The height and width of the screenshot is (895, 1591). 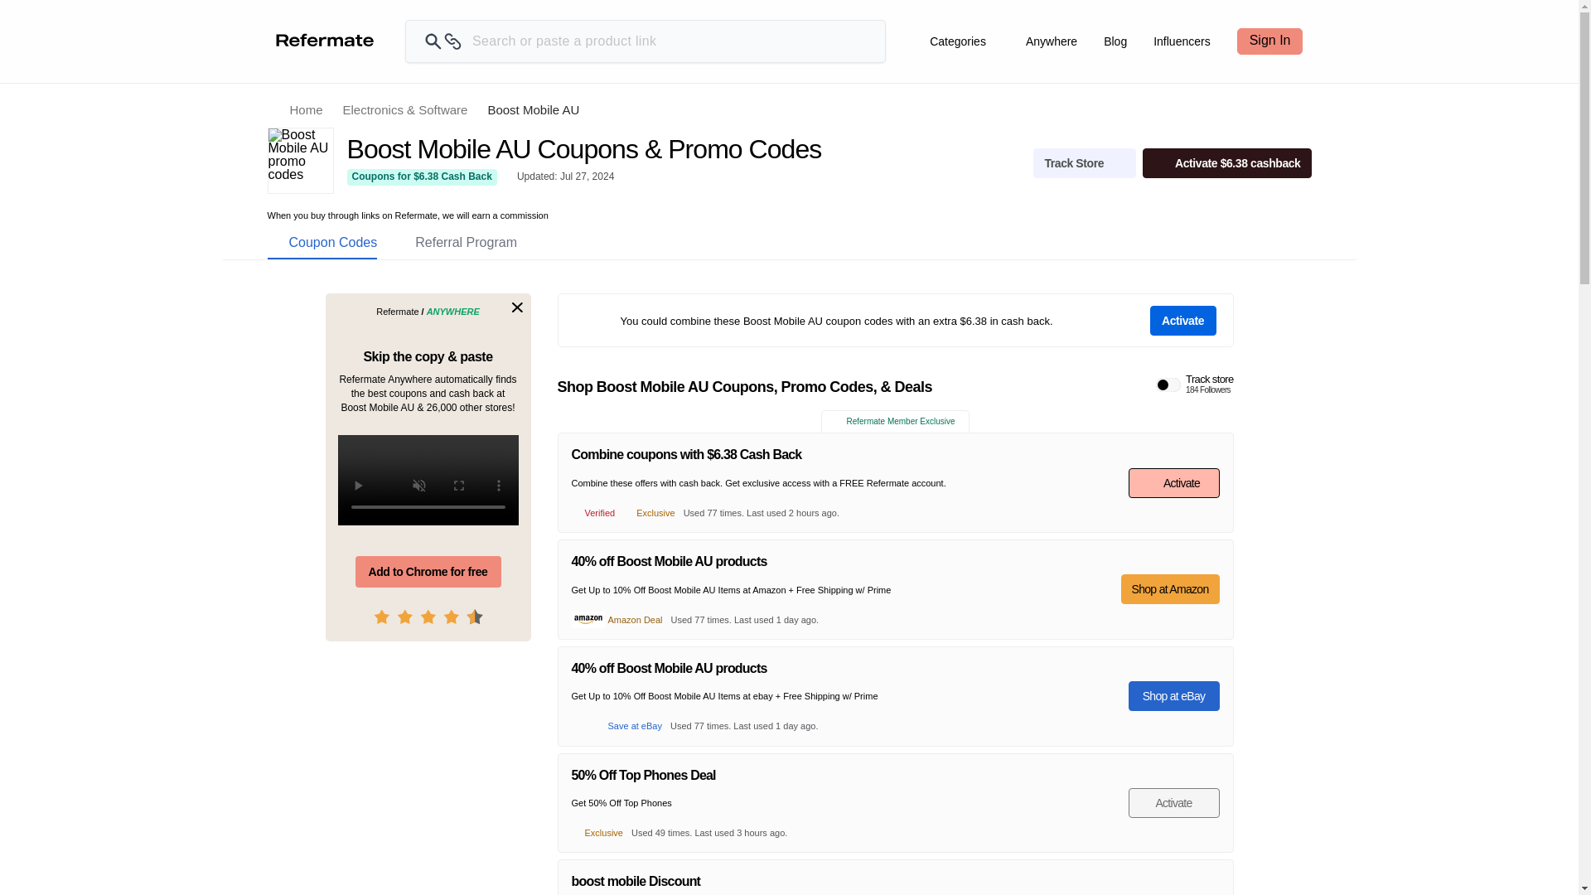 I want to click on           Referral Program, so click(x=455, y=243).